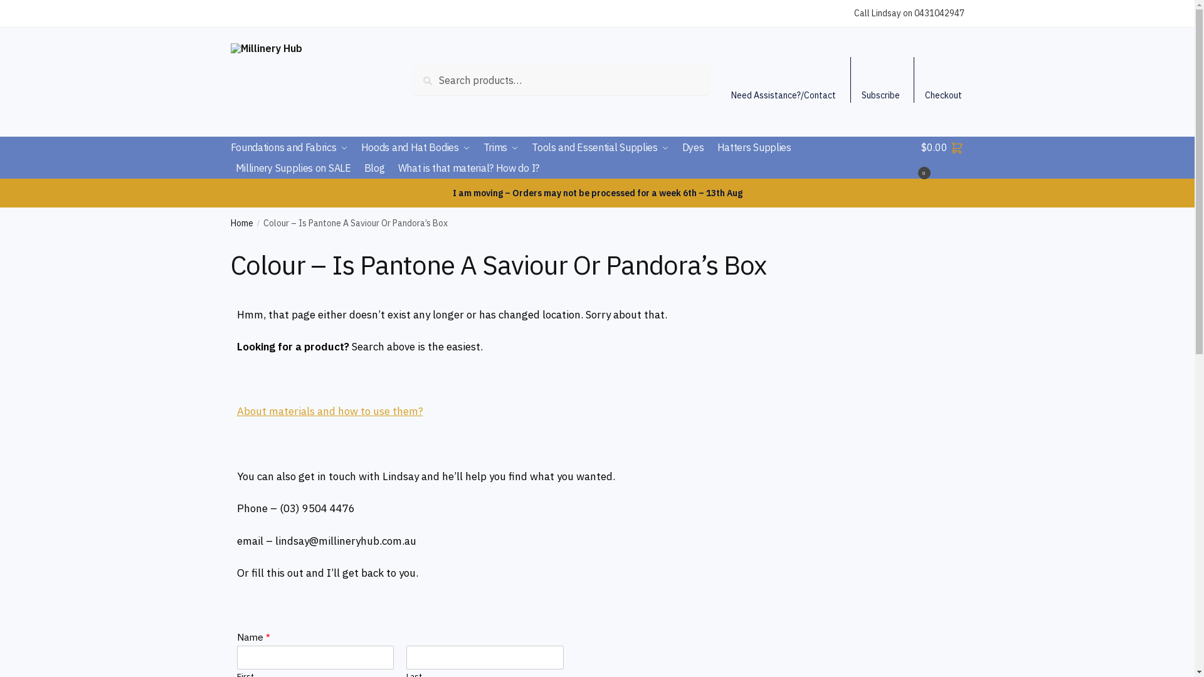  I want to click on About materials and how to use them?, so click(330, 411).